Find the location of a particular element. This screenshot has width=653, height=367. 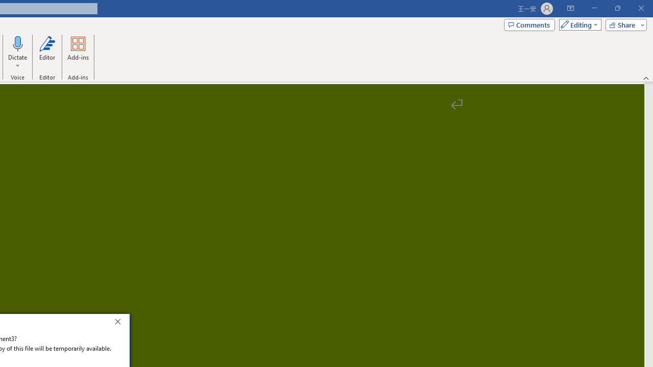

Mode is located at coordinates (578, 24).